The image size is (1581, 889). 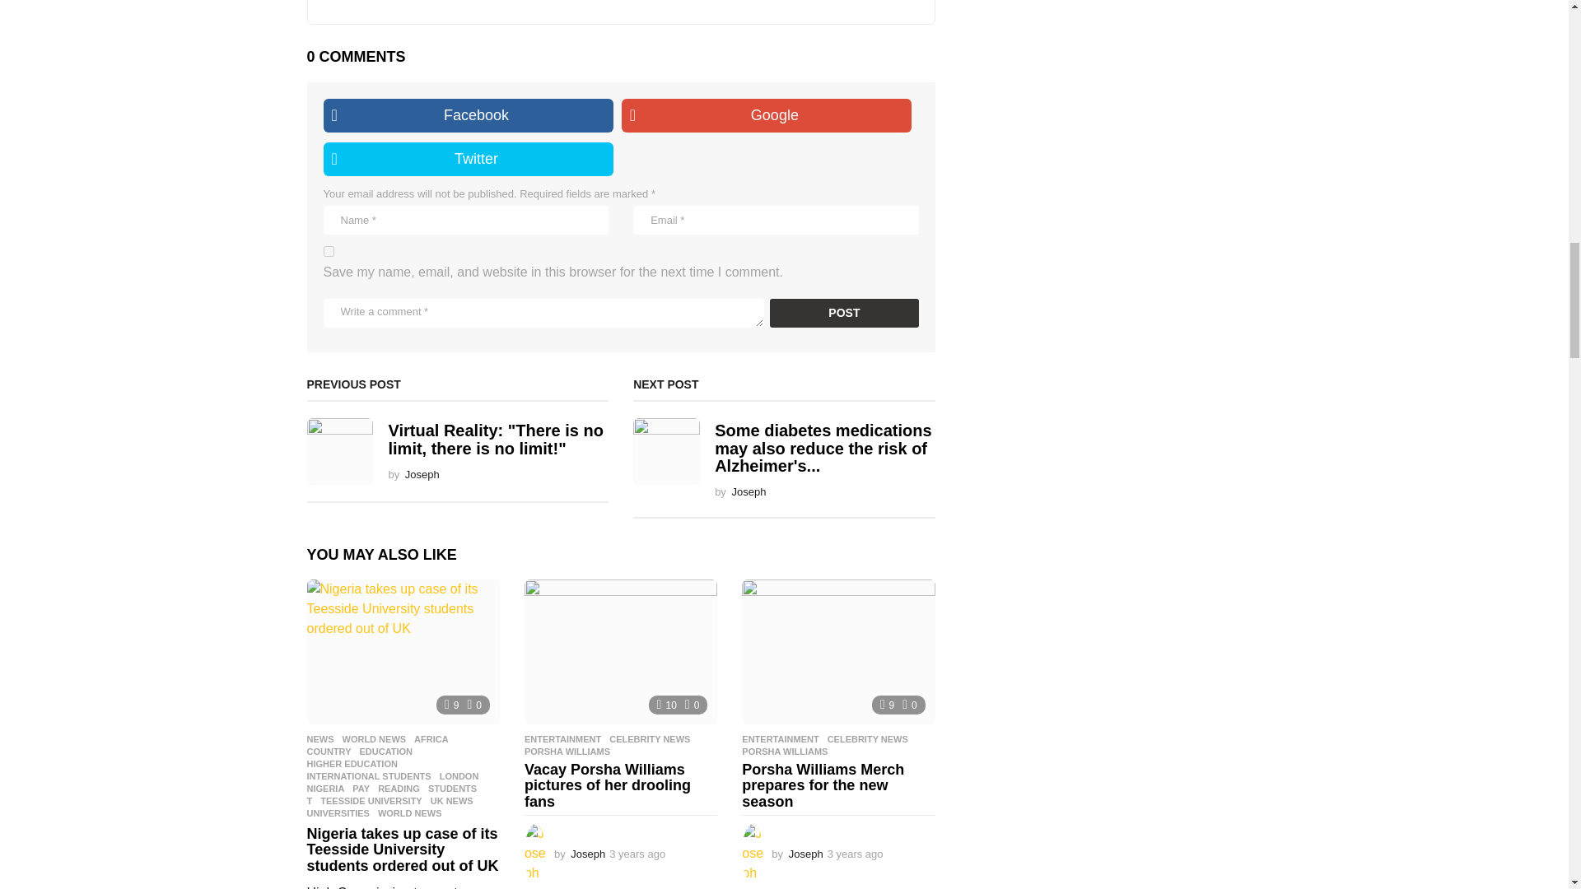 What do you see at coordinates (621, 652) in the screenshot?
I see `Vacay Porsha Williams pictures of her drooling fans` at bounding box center [621, 652].